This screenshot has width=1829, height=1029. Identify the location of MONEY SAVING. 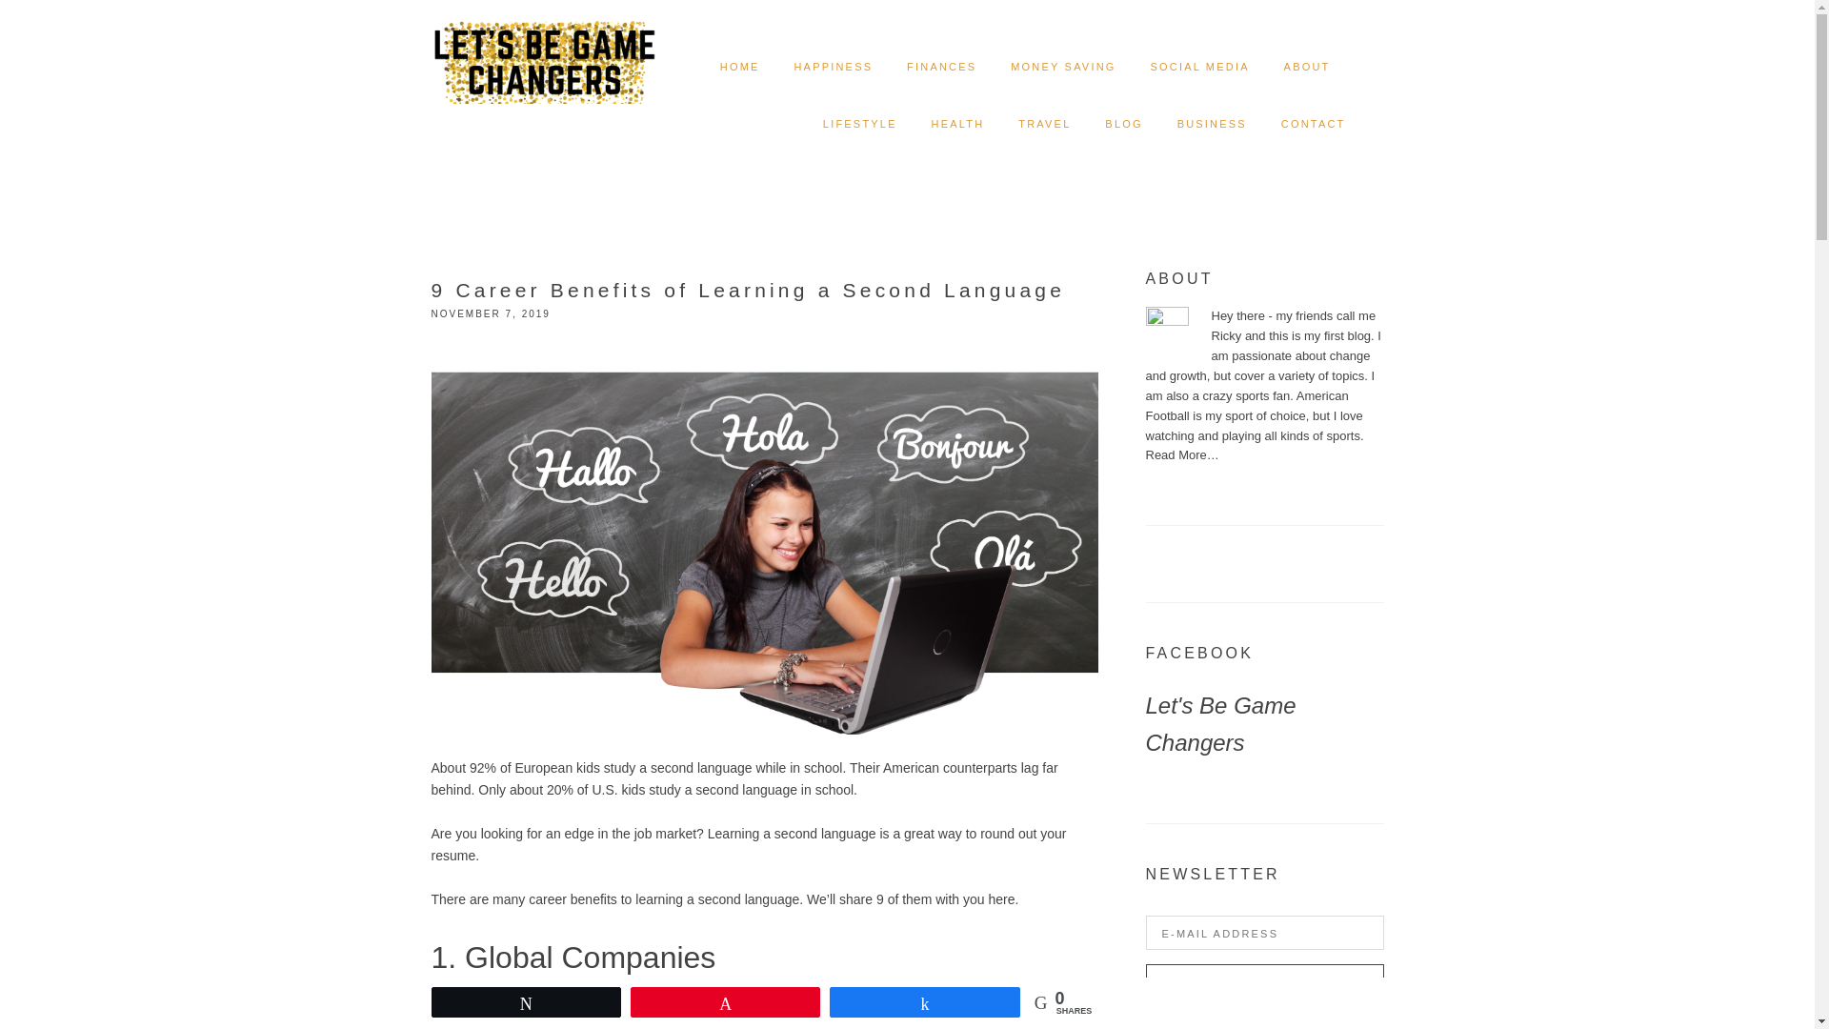
(1063, 67).